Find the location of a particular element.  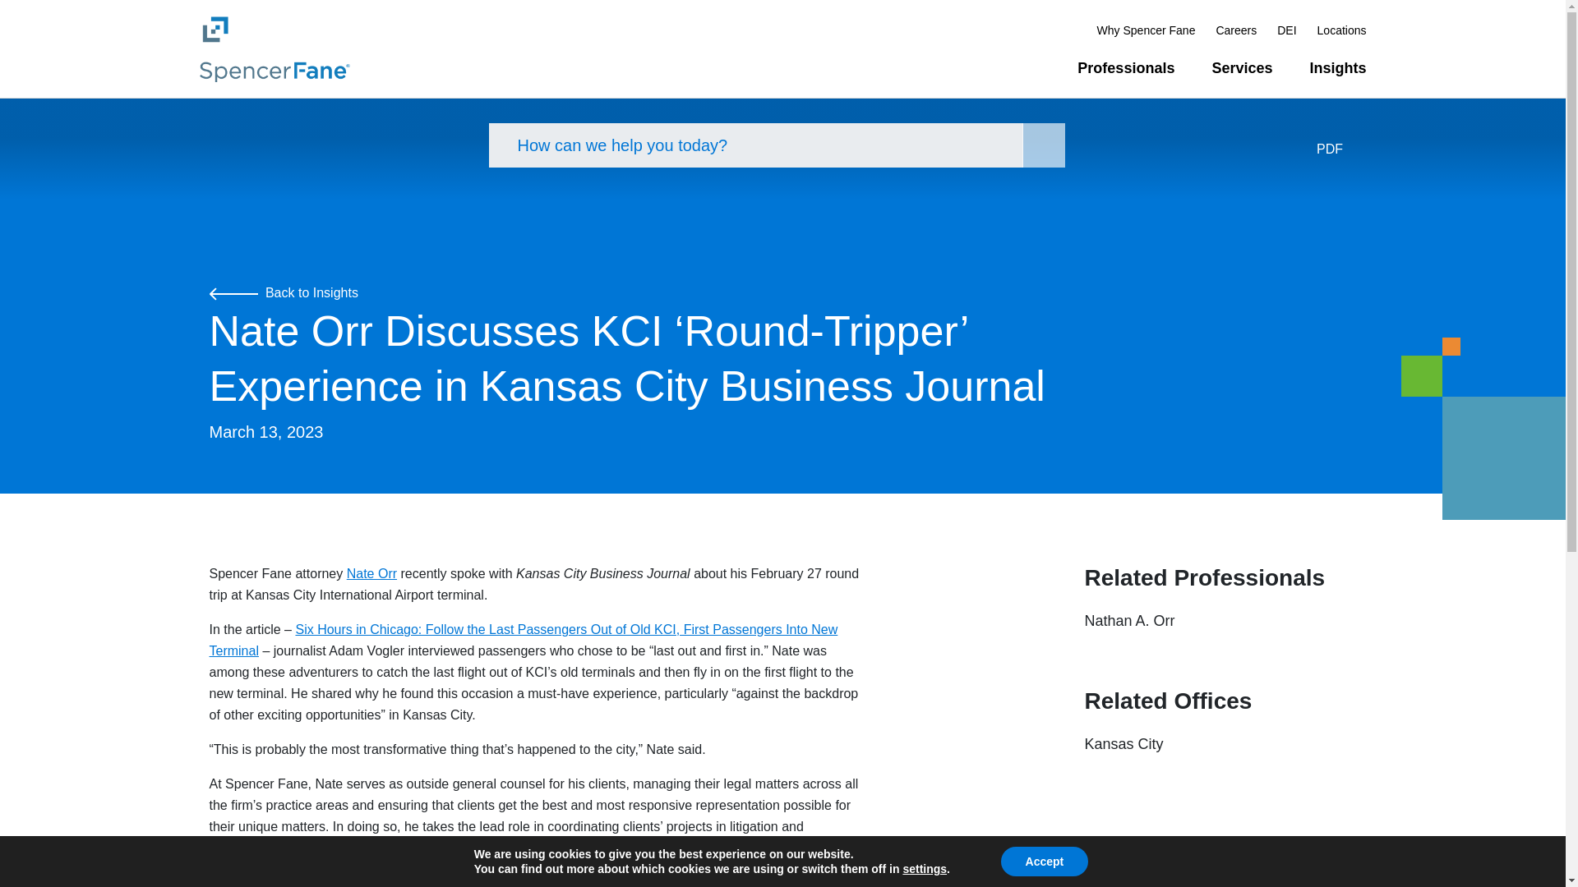

Services is located at coordinates (1241, 68).